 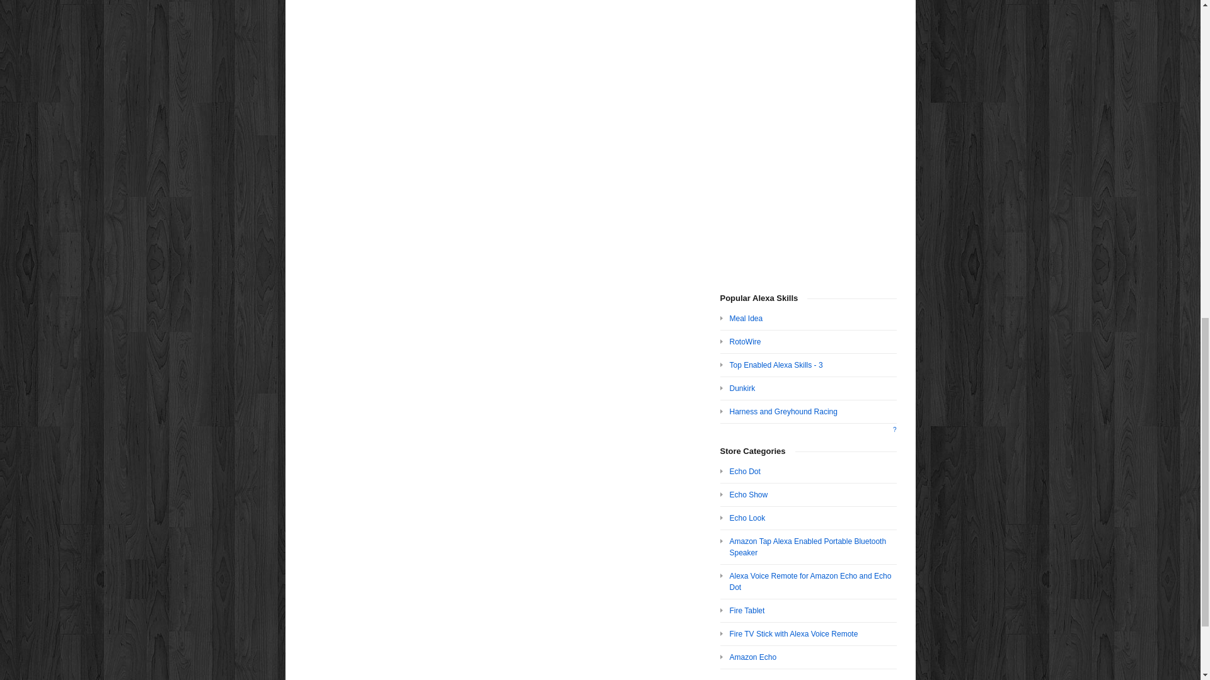 I want to click on Echo Show, so click(x=749, y=494).